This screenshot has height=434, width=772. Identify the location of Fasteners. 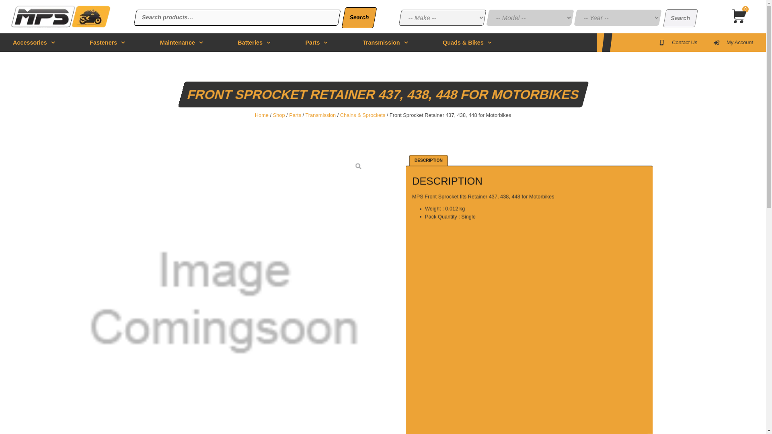
(107, 43).